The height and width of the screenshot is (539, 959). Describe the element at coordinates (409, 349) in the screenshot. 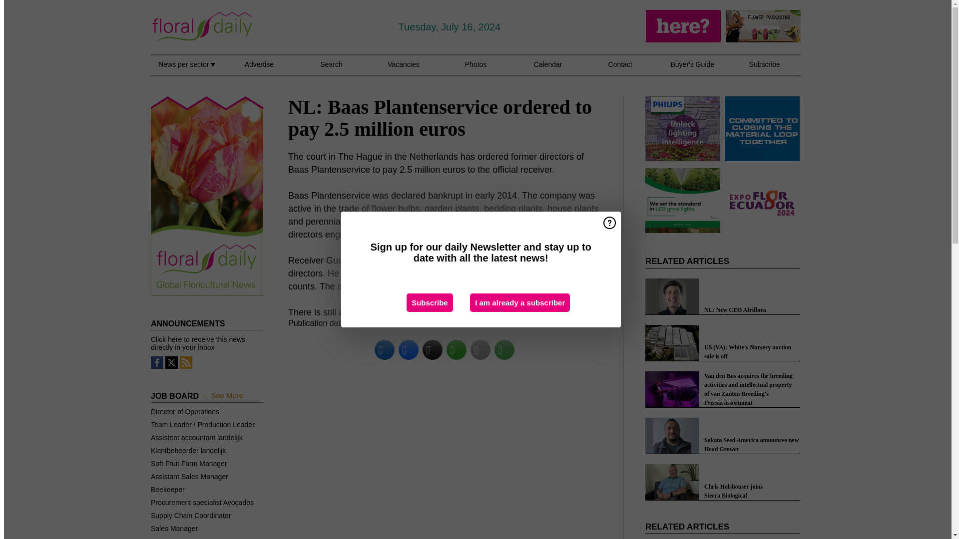

I see `Facebook` at that location.